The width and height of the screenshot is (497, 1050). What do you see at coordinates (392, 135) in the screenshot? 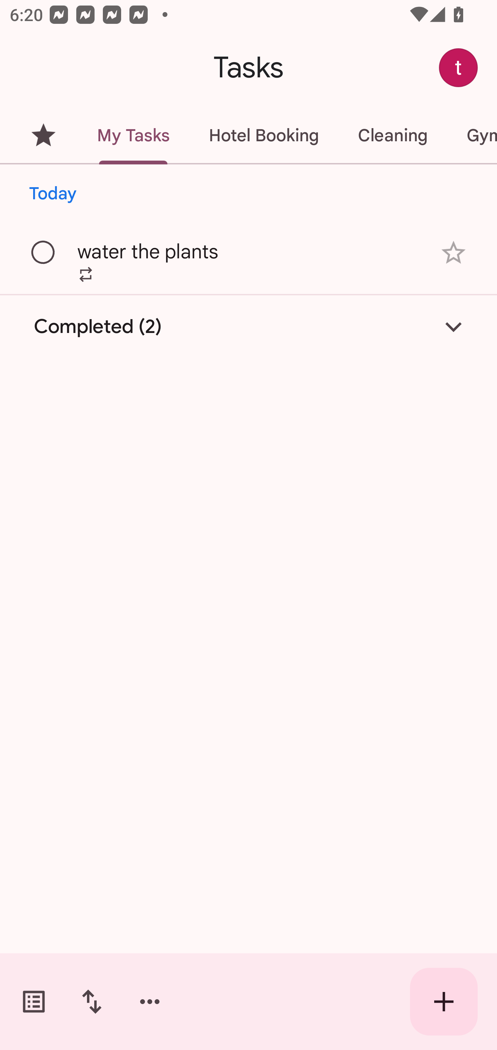
I see `Cleaning` at bounding box center [392, 135].